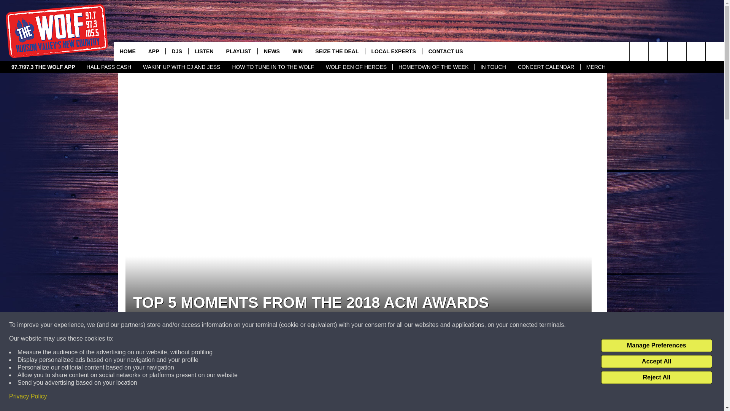 This screenshot has height=411, width=730. What do you see at coordinates (272, 67) in the screenshot?
I see `HOW TO TUNE IN TO THE WOLF` at bounding box center [272, 67].